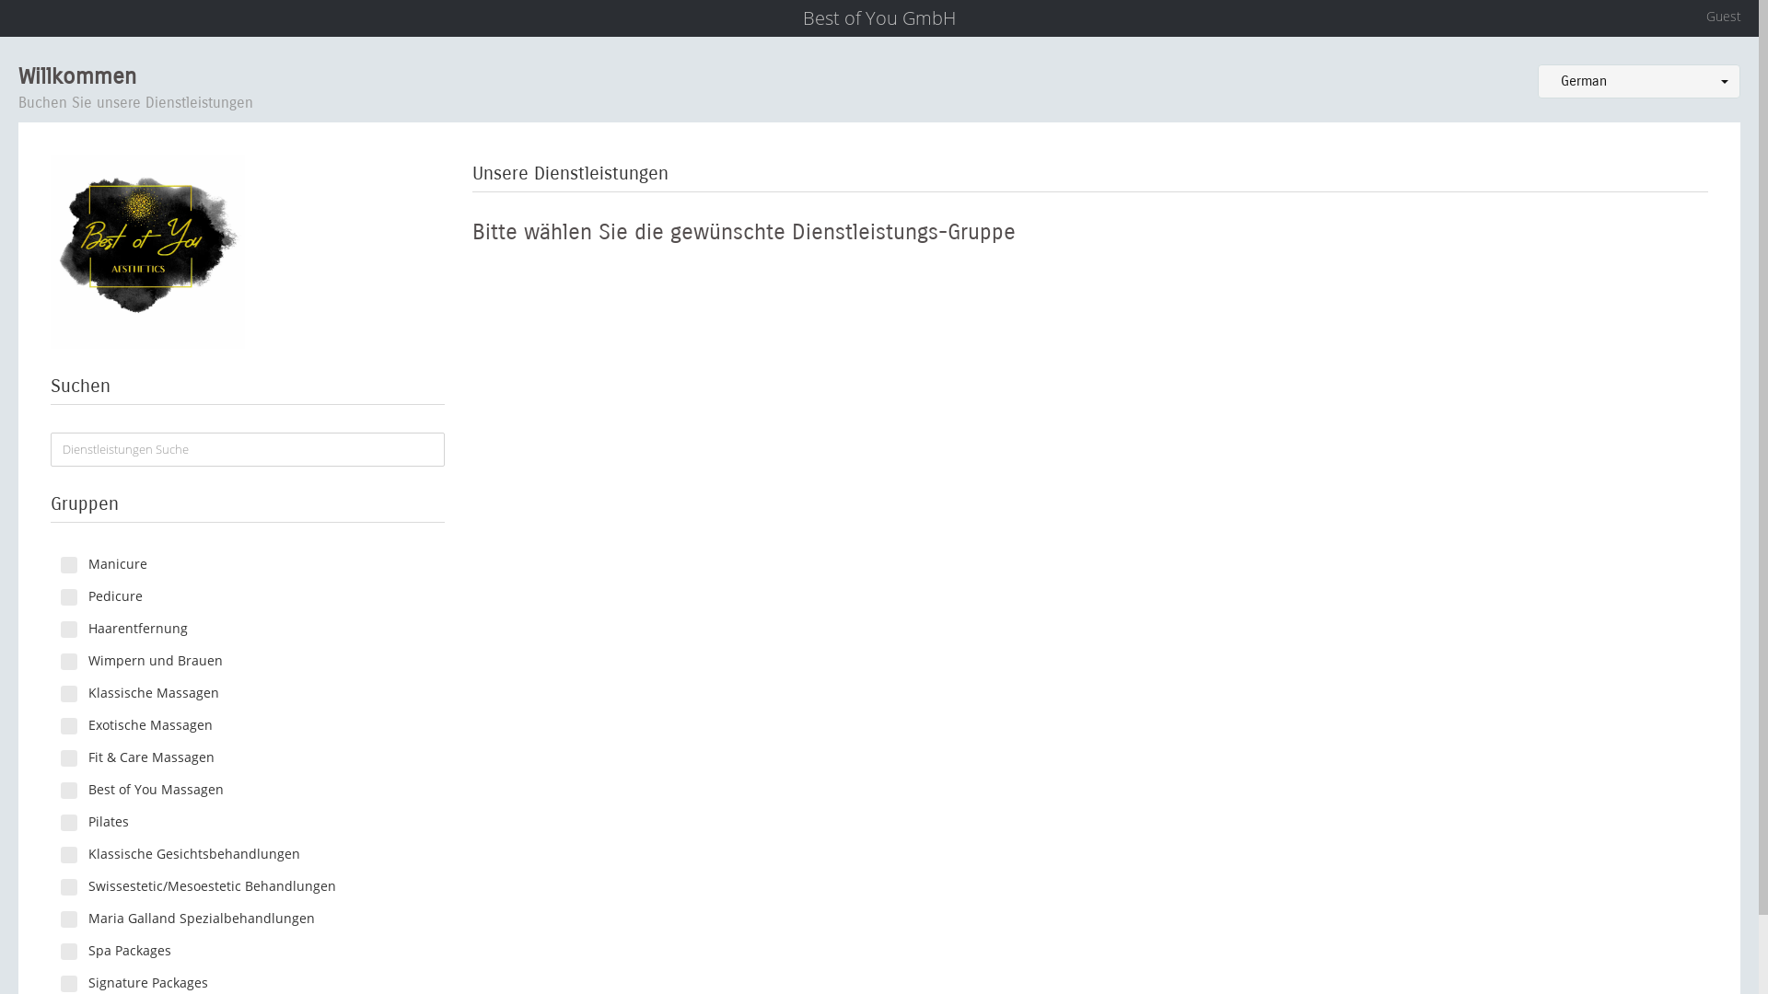 The width and height of the screenshot is (1768, 994). I want to click on 4, so click(67, 597).